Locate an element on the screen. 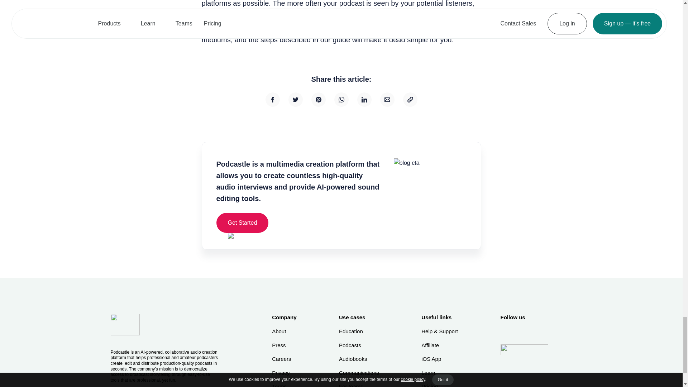  Copy the permalink is located at coordinates (410, 100).